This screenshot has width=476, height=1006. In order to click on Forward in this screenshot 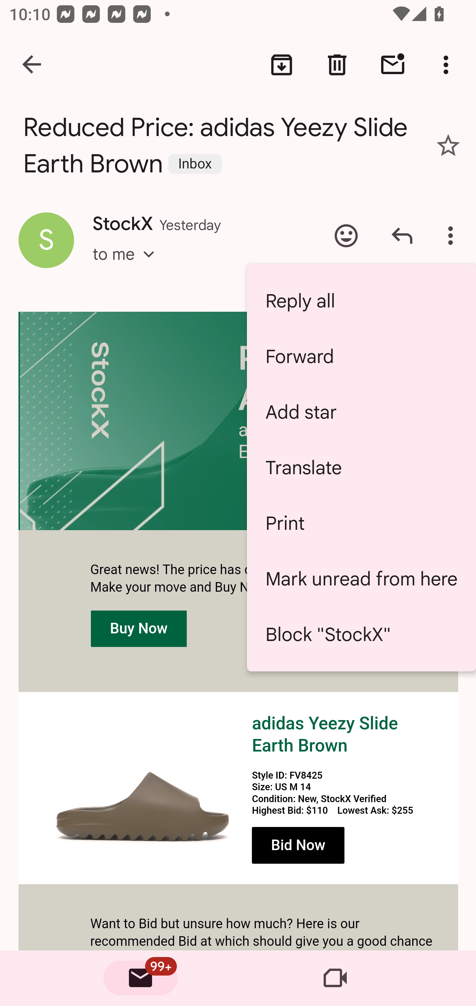, I will do `click(362, 357)`.